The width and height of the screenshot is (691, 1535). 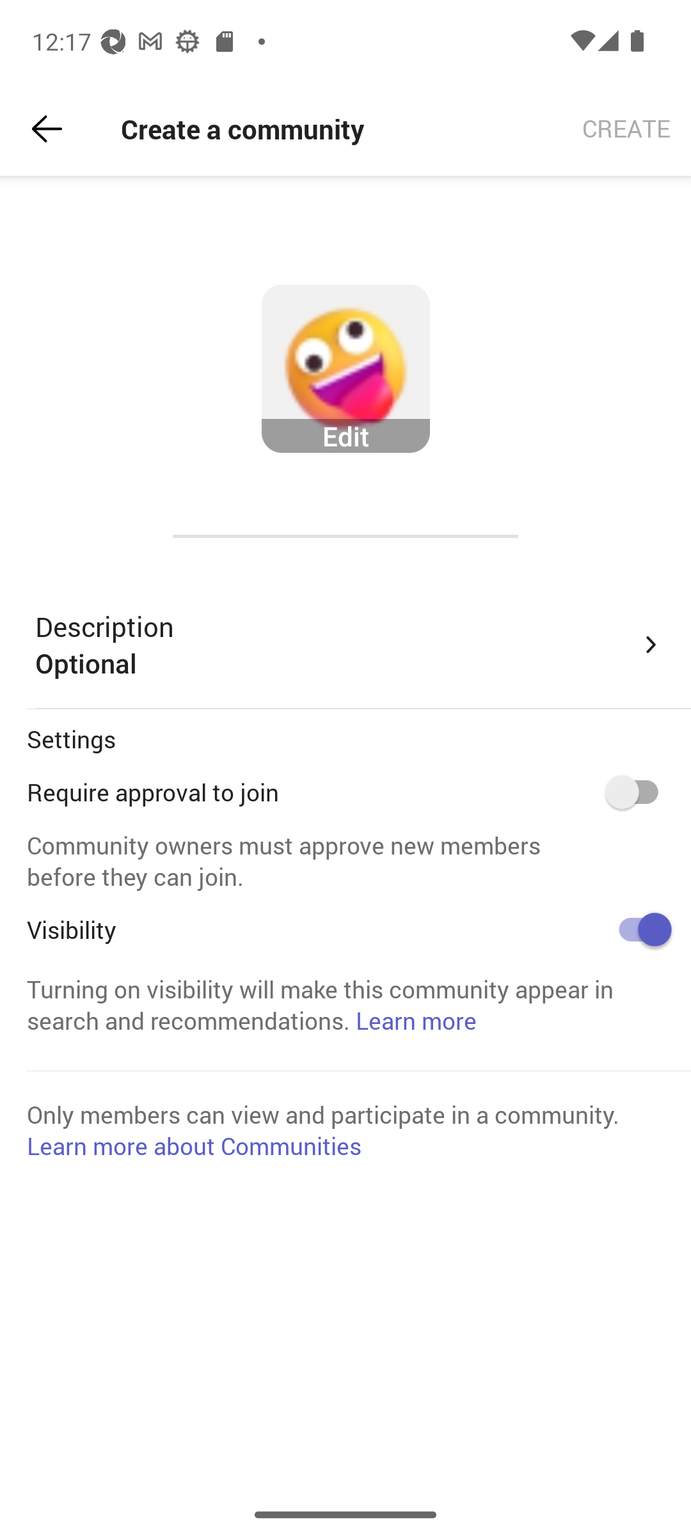 I want to click on Back, so click(x=47, y=129).